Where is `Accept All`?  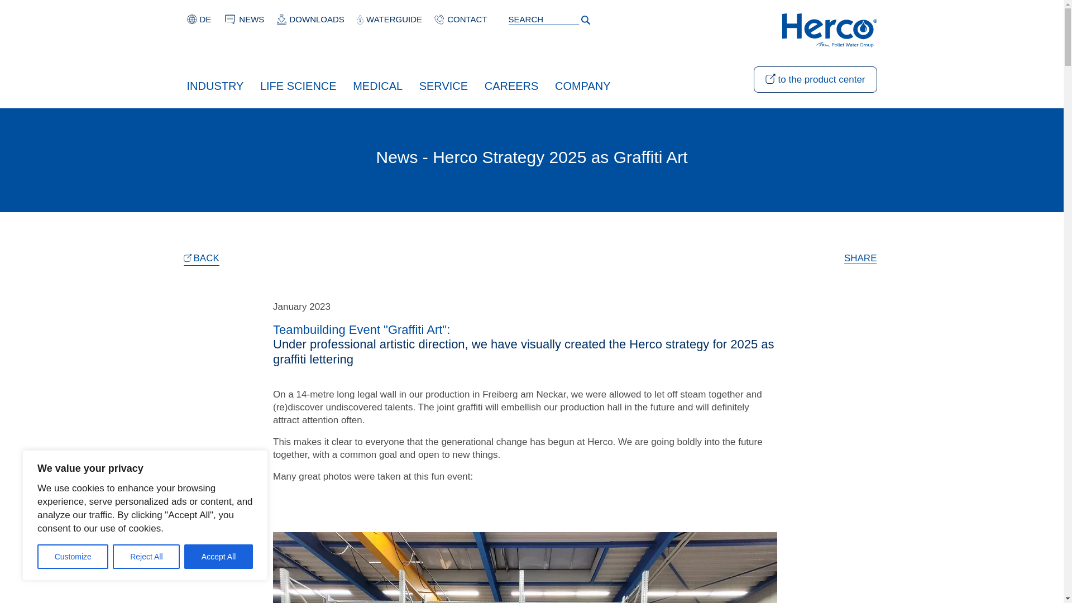 Accept All is located at coordinates (219, 557).